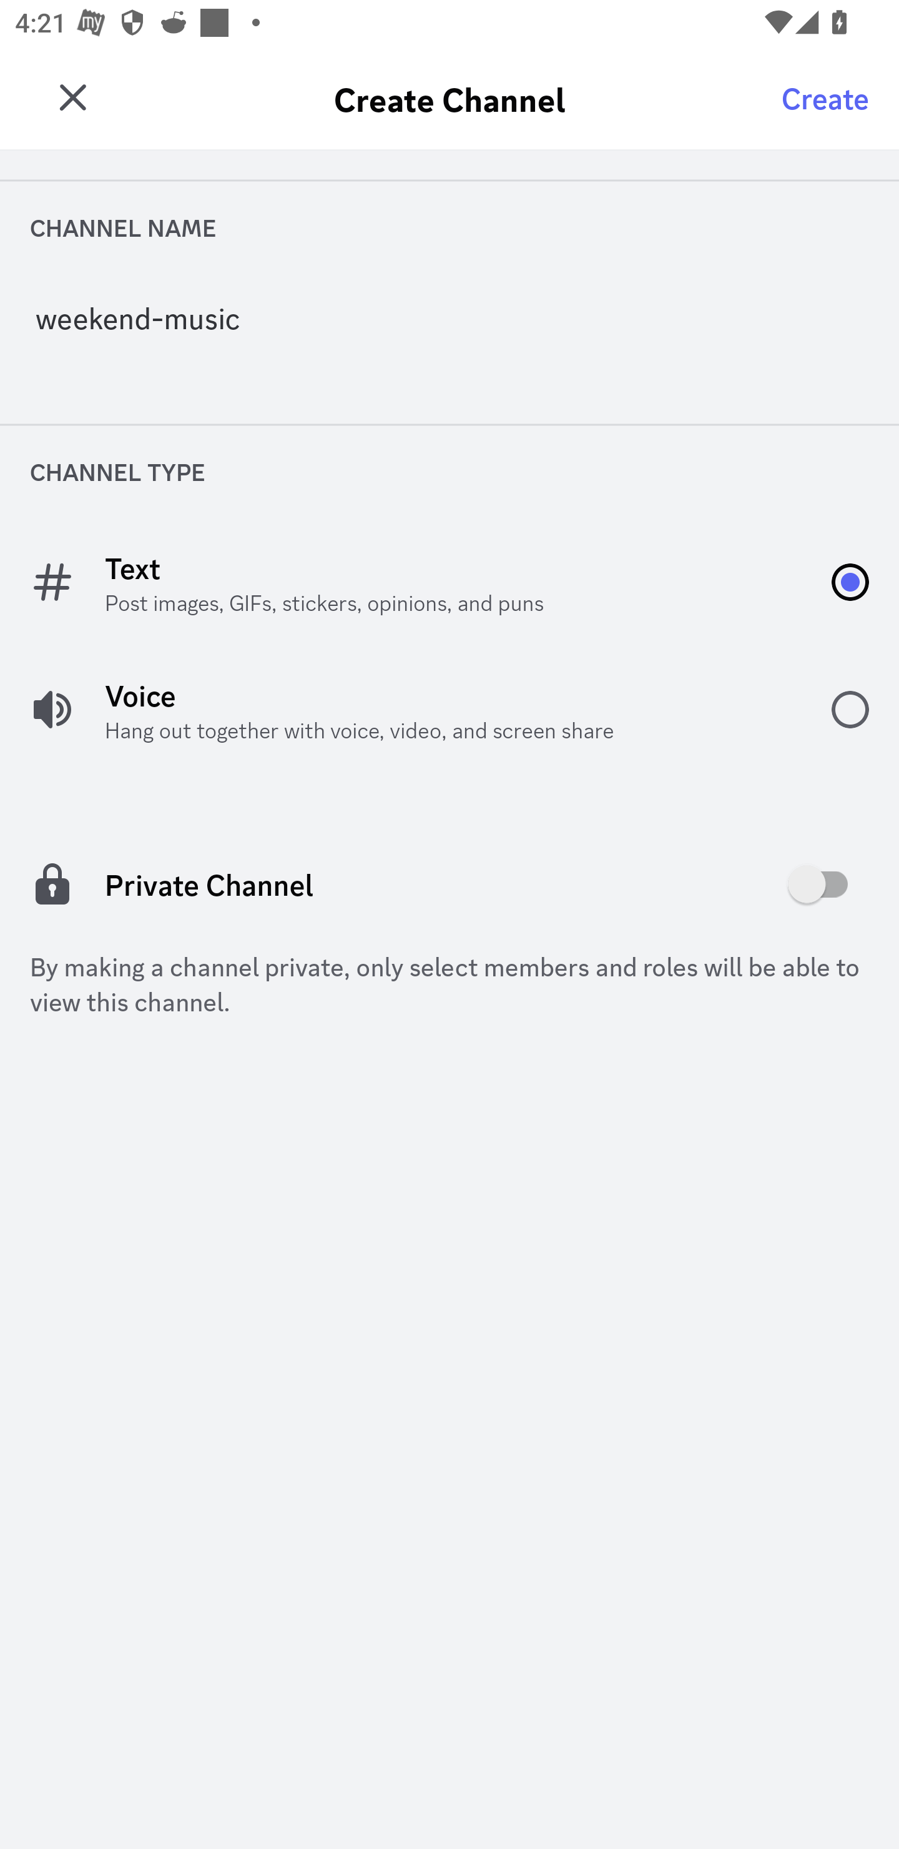 This screenshot has width=899, height=1849. What do you see at coordinates (825, 97) in the screenshot?
I see `Create` at bounding box center [825, 97].